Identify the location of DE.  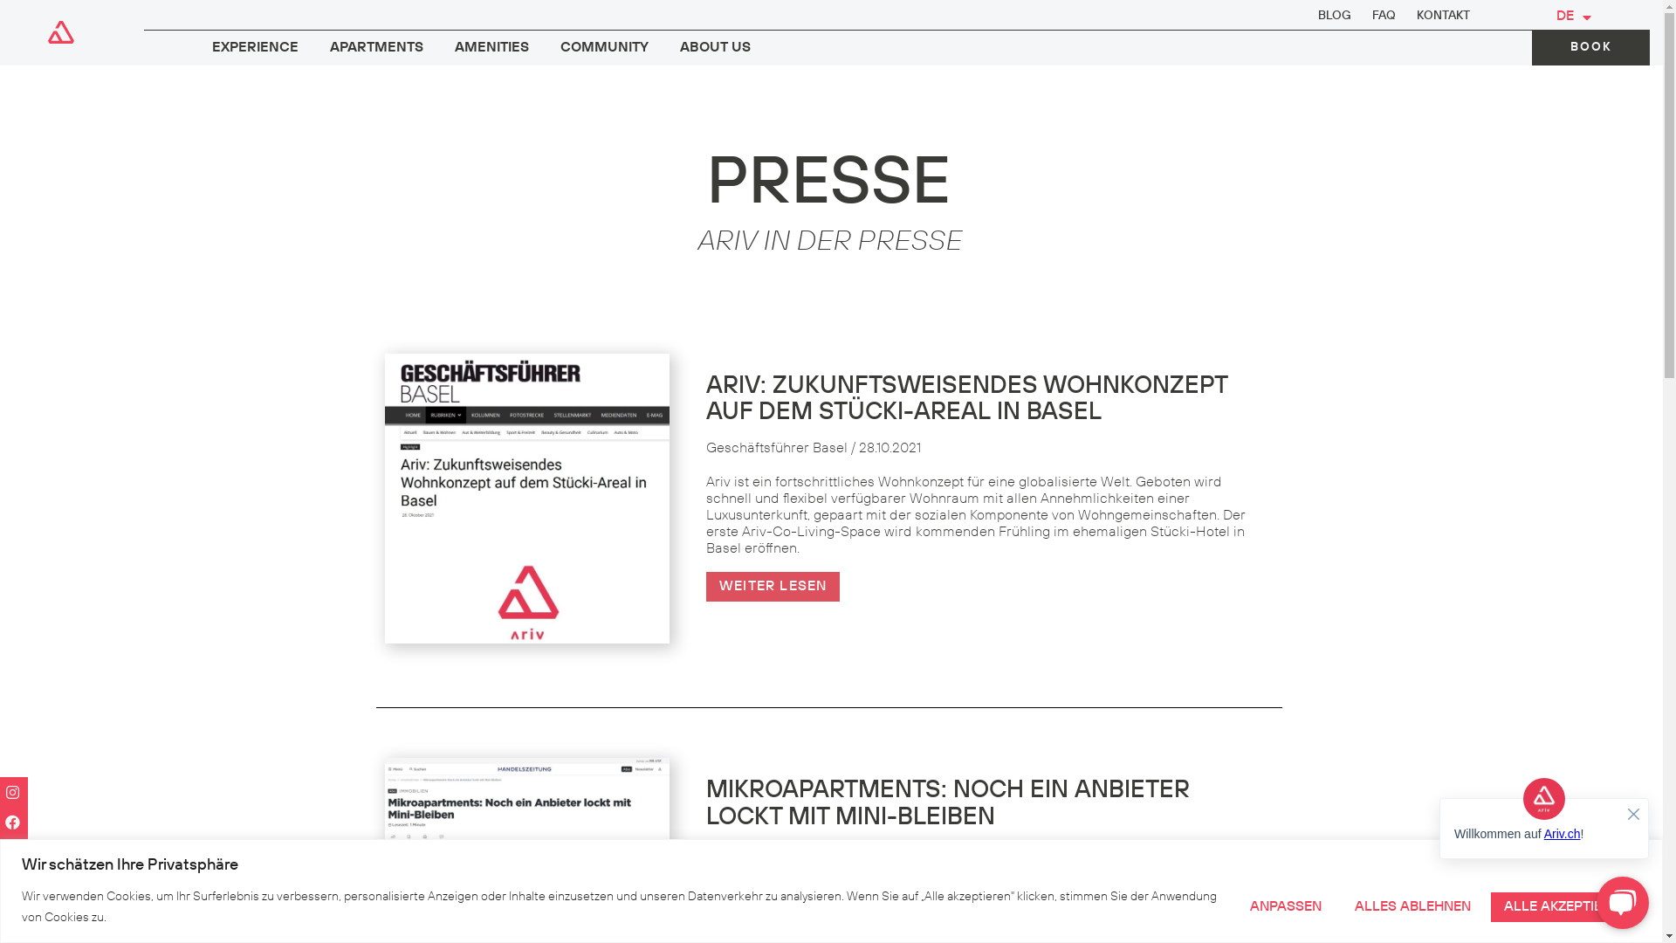
(1574, 17).